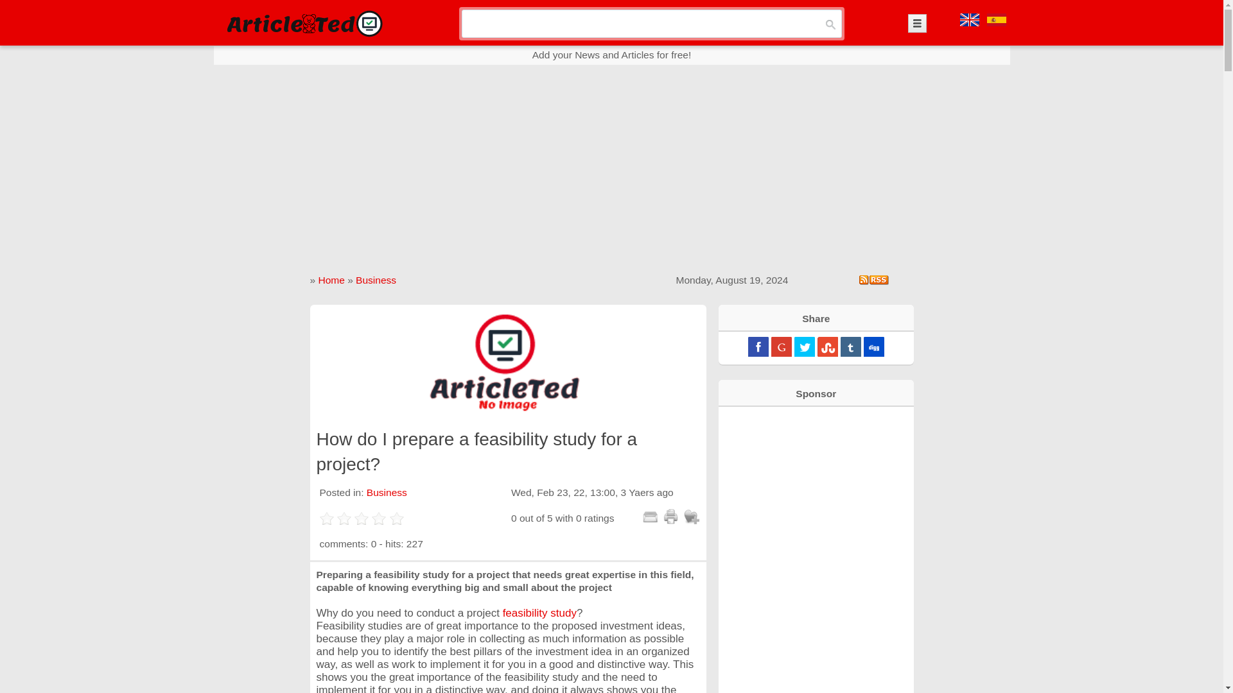  I want to click on Share this page on facebook, so click(758, 346).